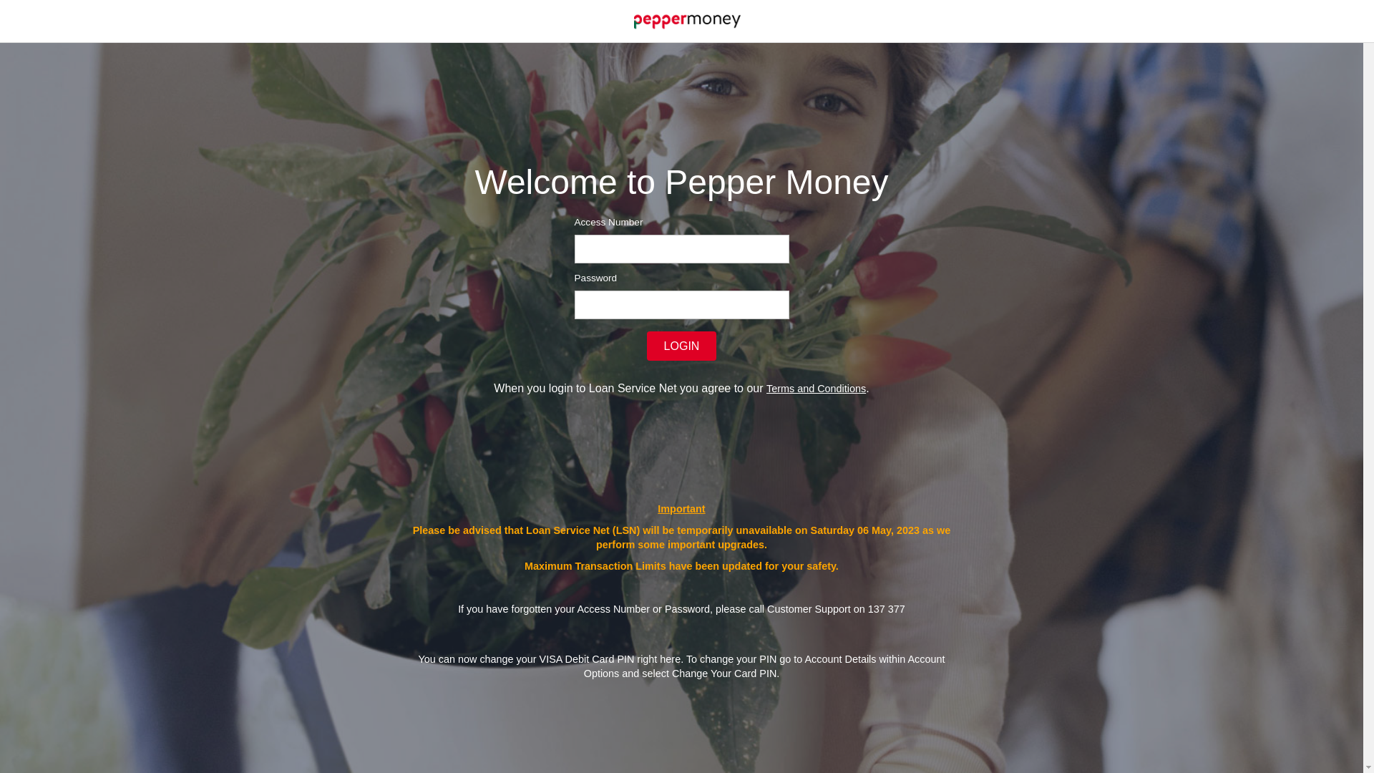 The width and height of the screenshot is (1374, 773). I want to click on Version: v3.0.8 22-06-17 (LSNAMSPRD), so click(687, 20).